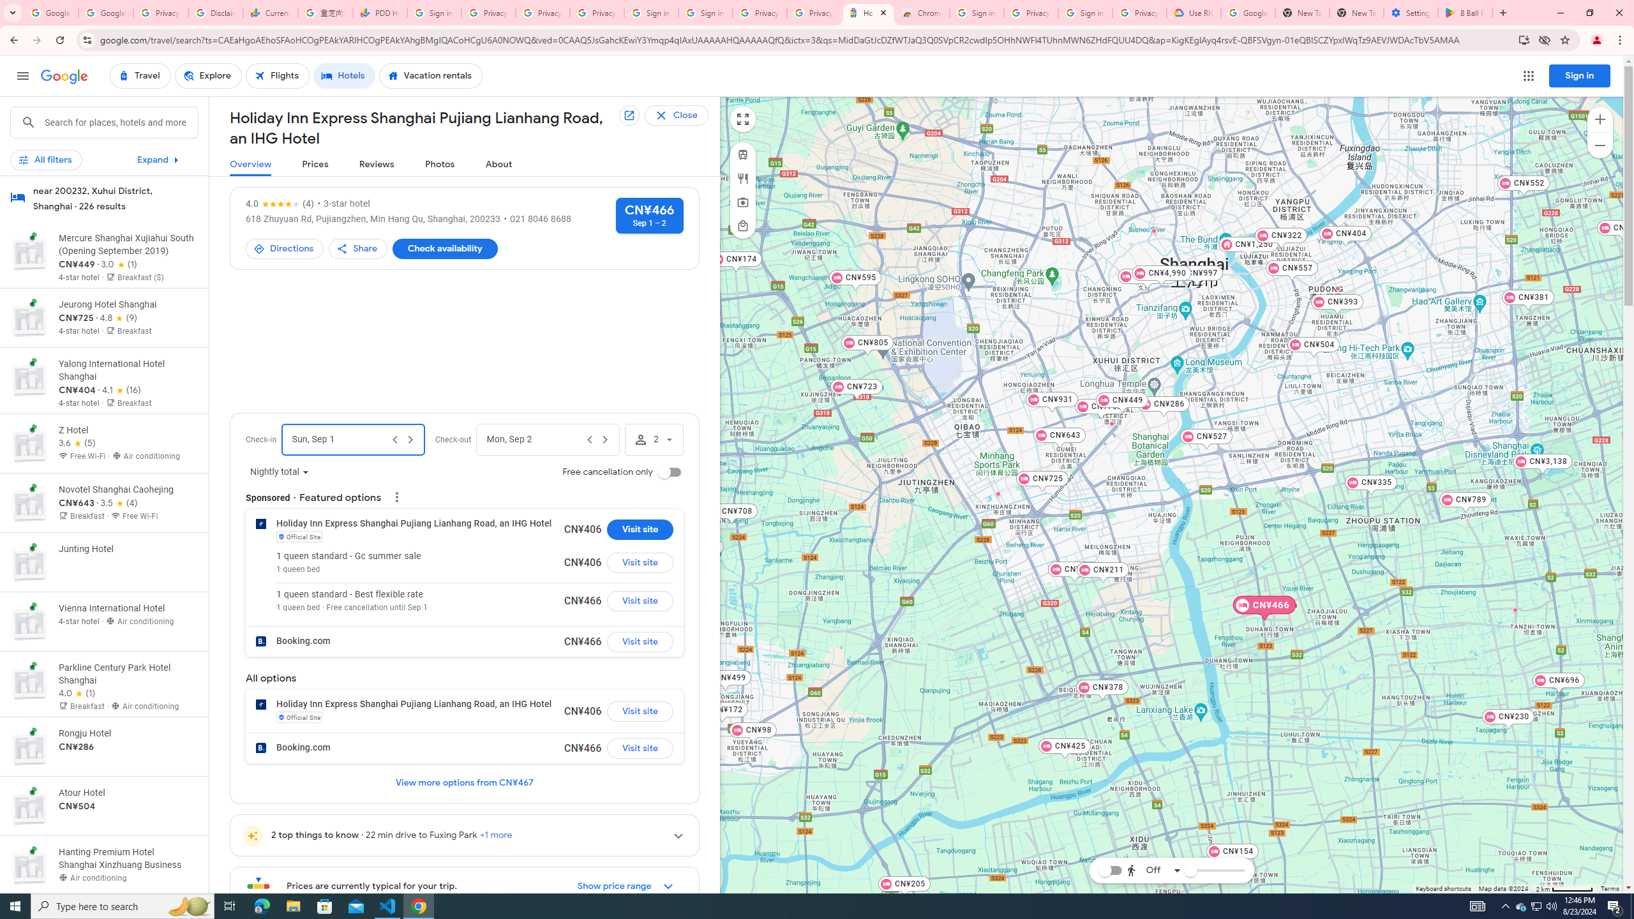 This screenshot has height=919, width=1634. What do you see at coordinates (431, 76) in the screenshot?
I see `Vacation rentals` at bounding box center [431, 76].